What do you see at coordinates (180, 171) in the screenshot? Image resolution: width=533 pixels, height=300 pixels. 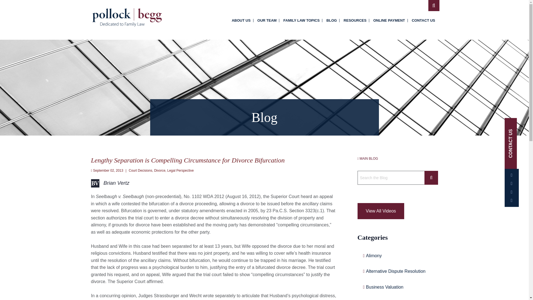 I see `Legal Perspective` at bounding box center [180, 171].